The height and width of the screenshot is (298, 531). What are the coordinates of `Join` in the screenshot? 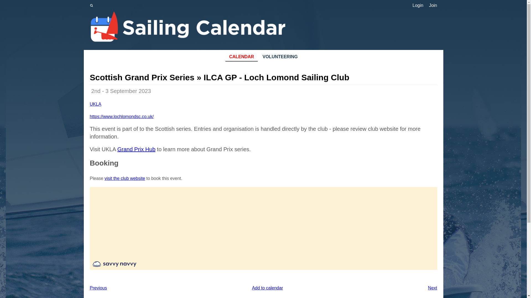 It's located at (433, 6).